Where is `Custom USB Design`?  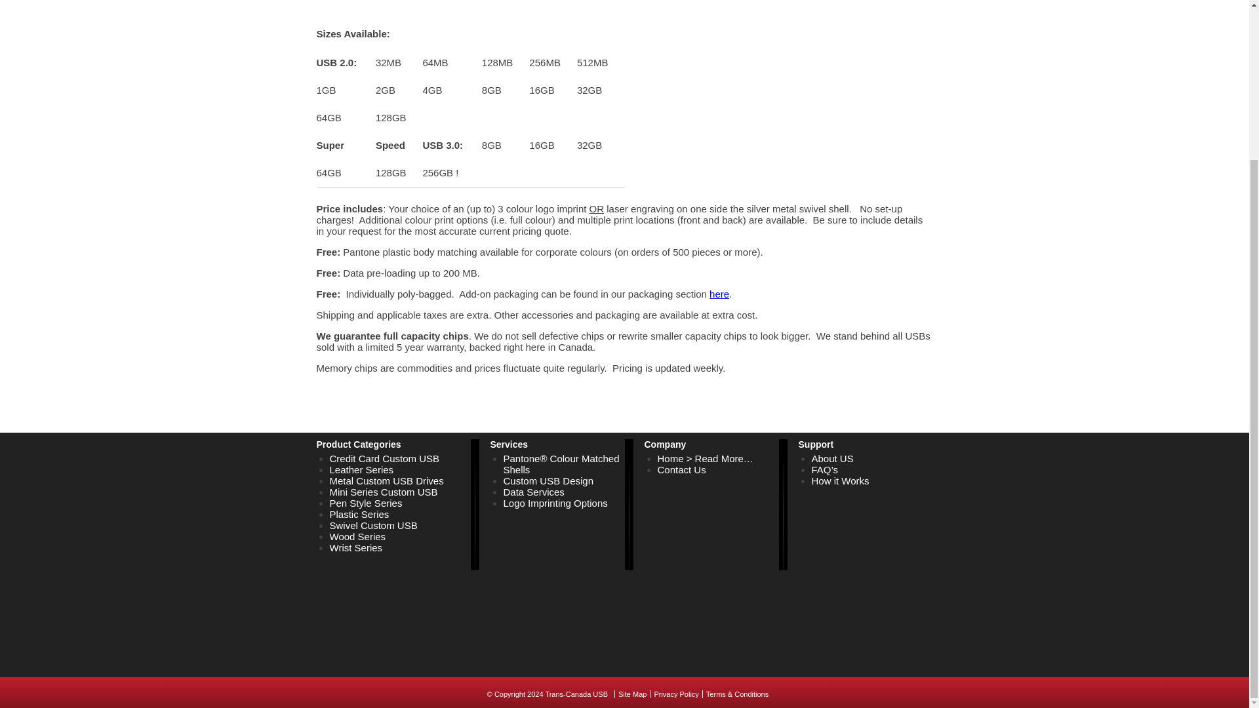
Custom USB Design is located at coordinates (549, 480).